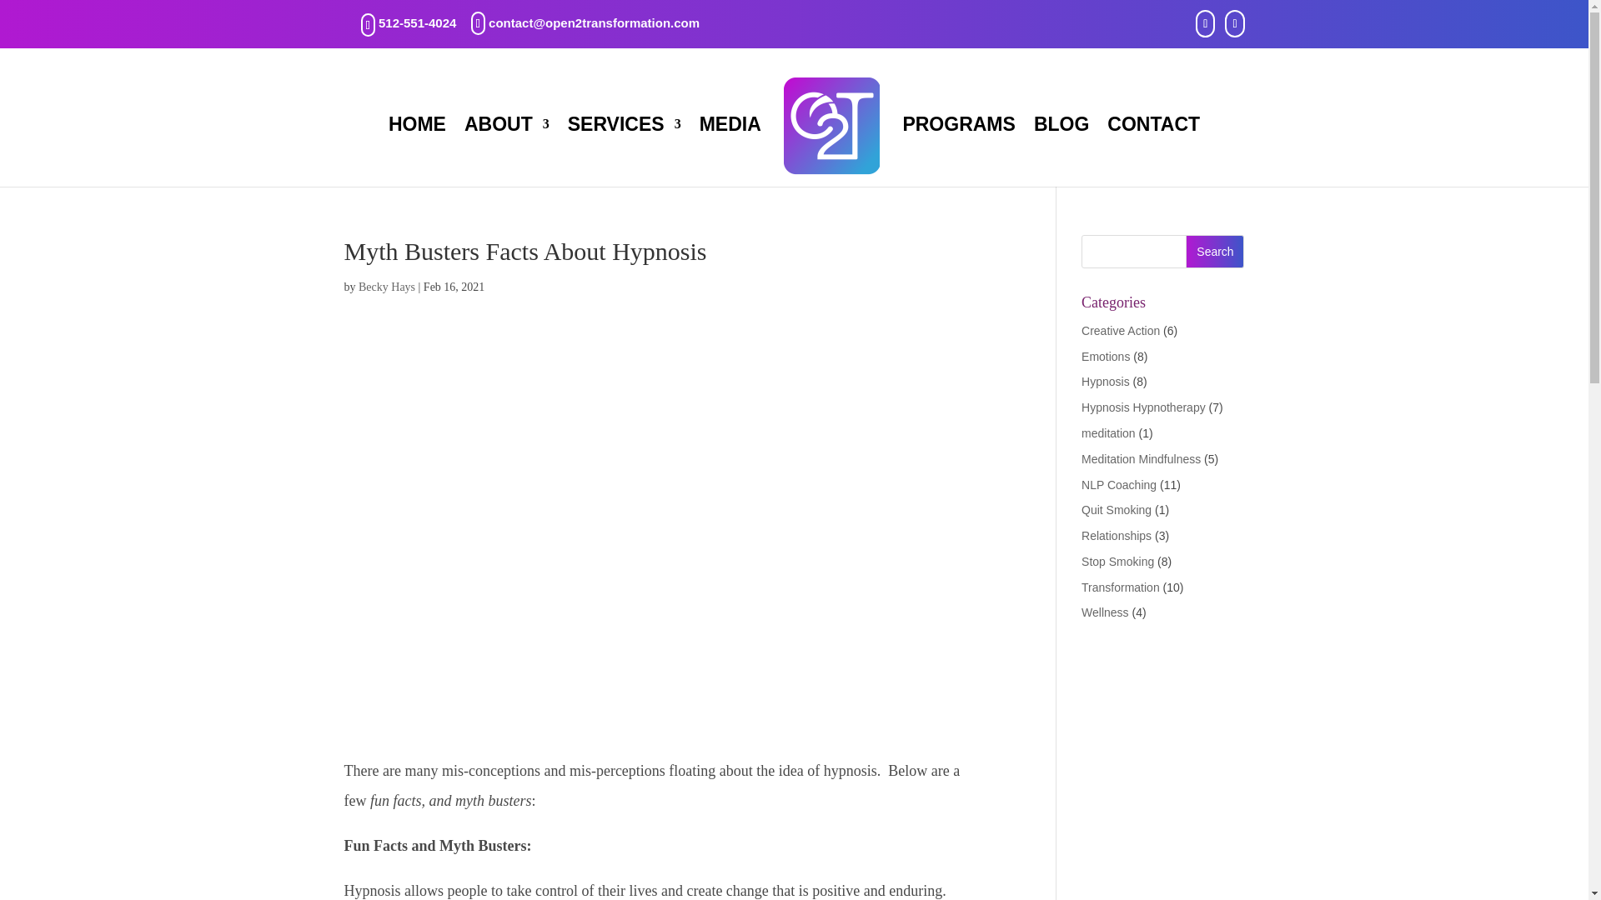 The height and width of the screenshot is (900, 1601). Describe the element at coordinates (730, 152) in the screenshot. I see `MEDIA` at that location.